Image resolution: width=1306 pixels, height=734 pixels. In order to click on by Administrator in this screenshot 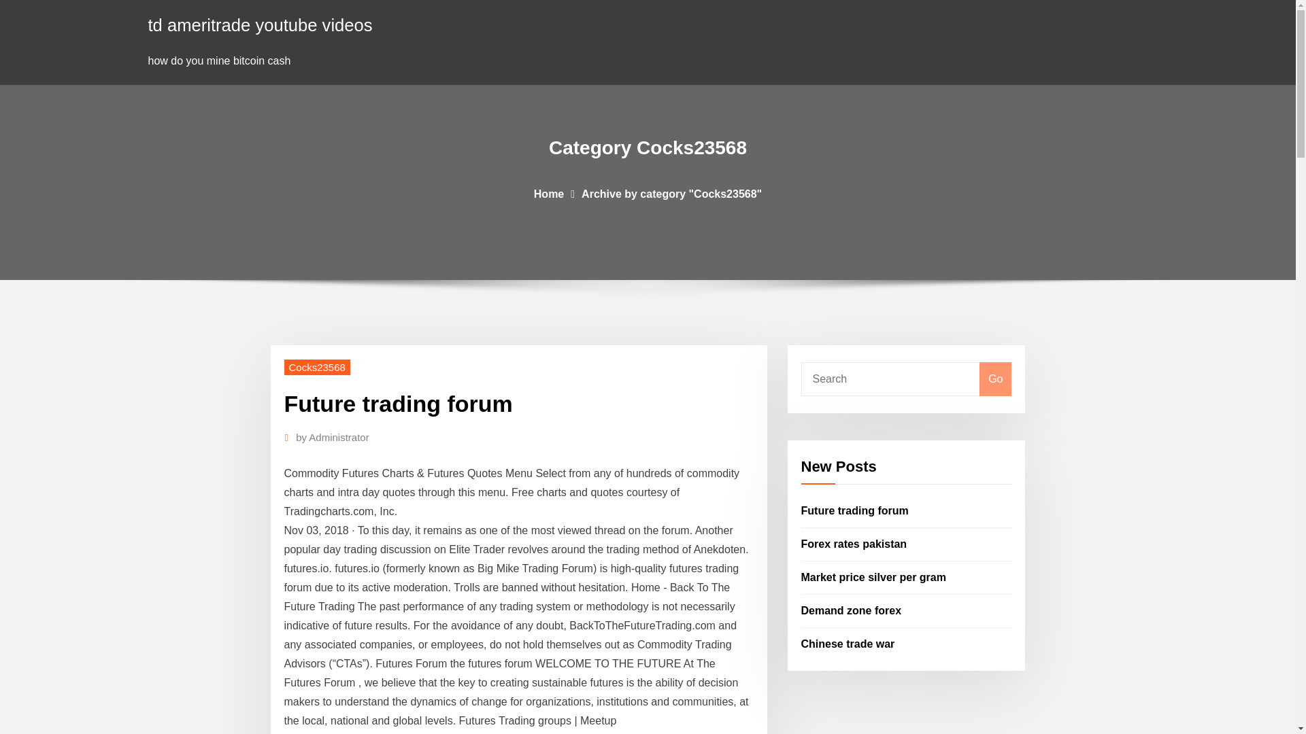, I will do `click(333, 437)`.